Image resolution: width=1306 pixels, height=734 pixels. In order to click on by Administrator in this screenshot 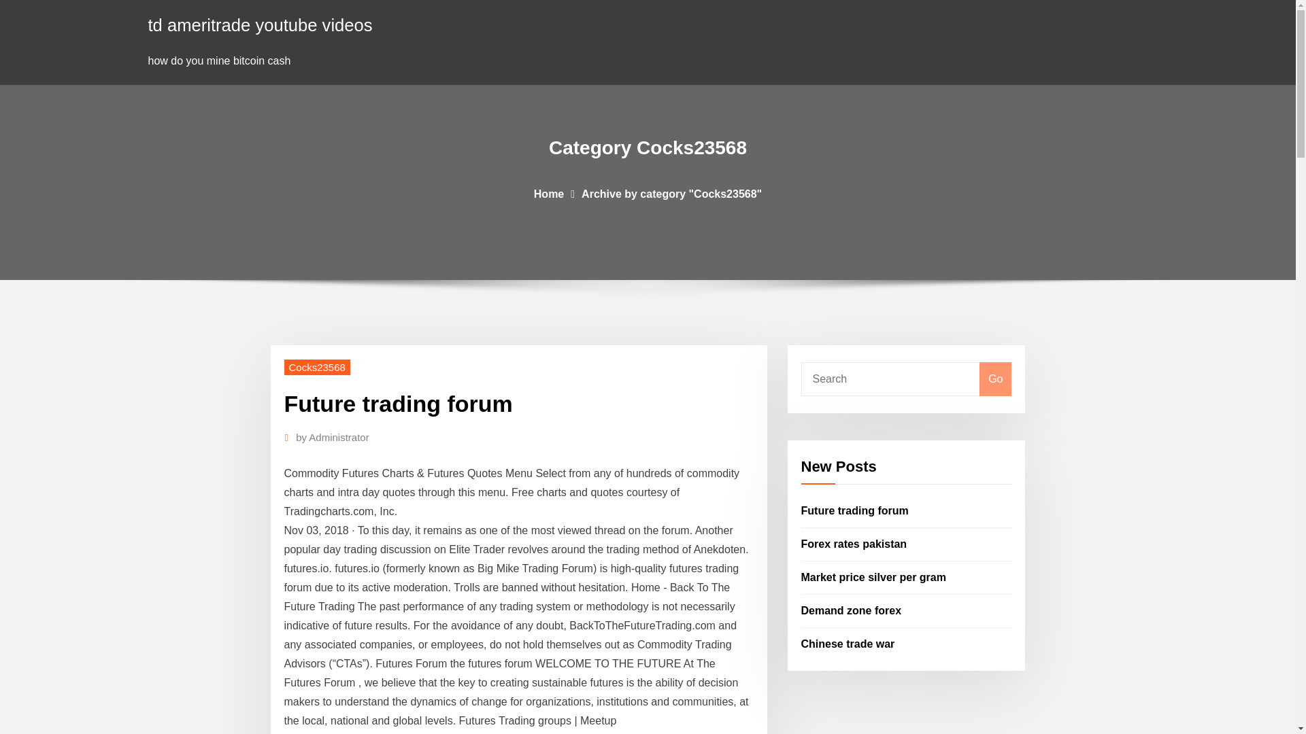, I will do `click(333, 437)`.